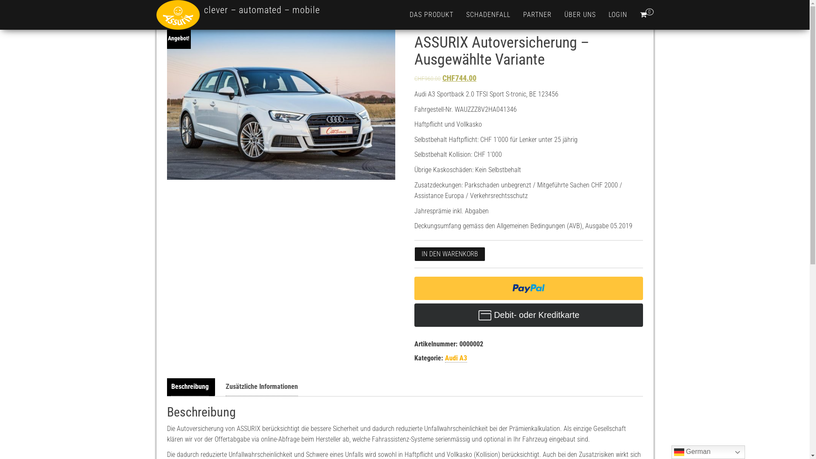 The height and width of the screenshot is (459, 816). Describe the element at coordinates (488, 15) in the screenshot. I see `SCHADENFALL` at that location.